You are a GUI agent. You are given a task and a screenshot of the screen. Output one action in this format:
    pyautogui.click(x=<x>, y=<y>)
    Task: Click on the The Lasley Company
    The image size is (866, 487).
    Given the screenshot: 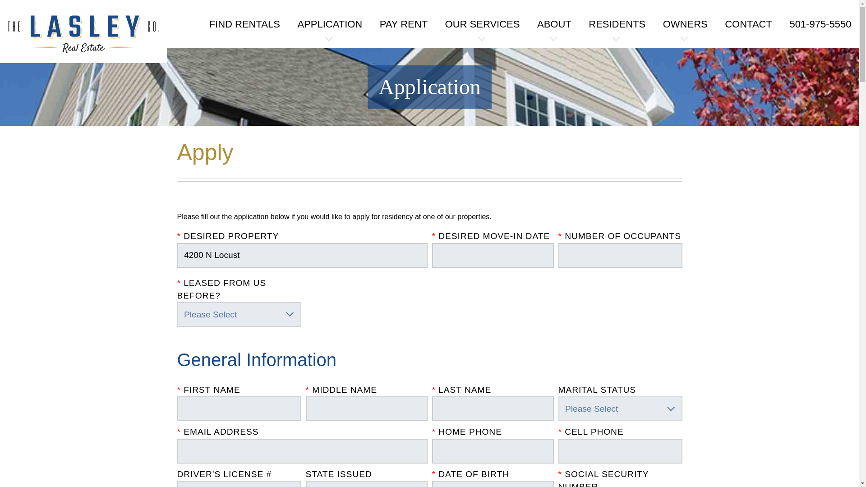 What is the action you would take?
    pyautogui.click(x=83, y=35)
    